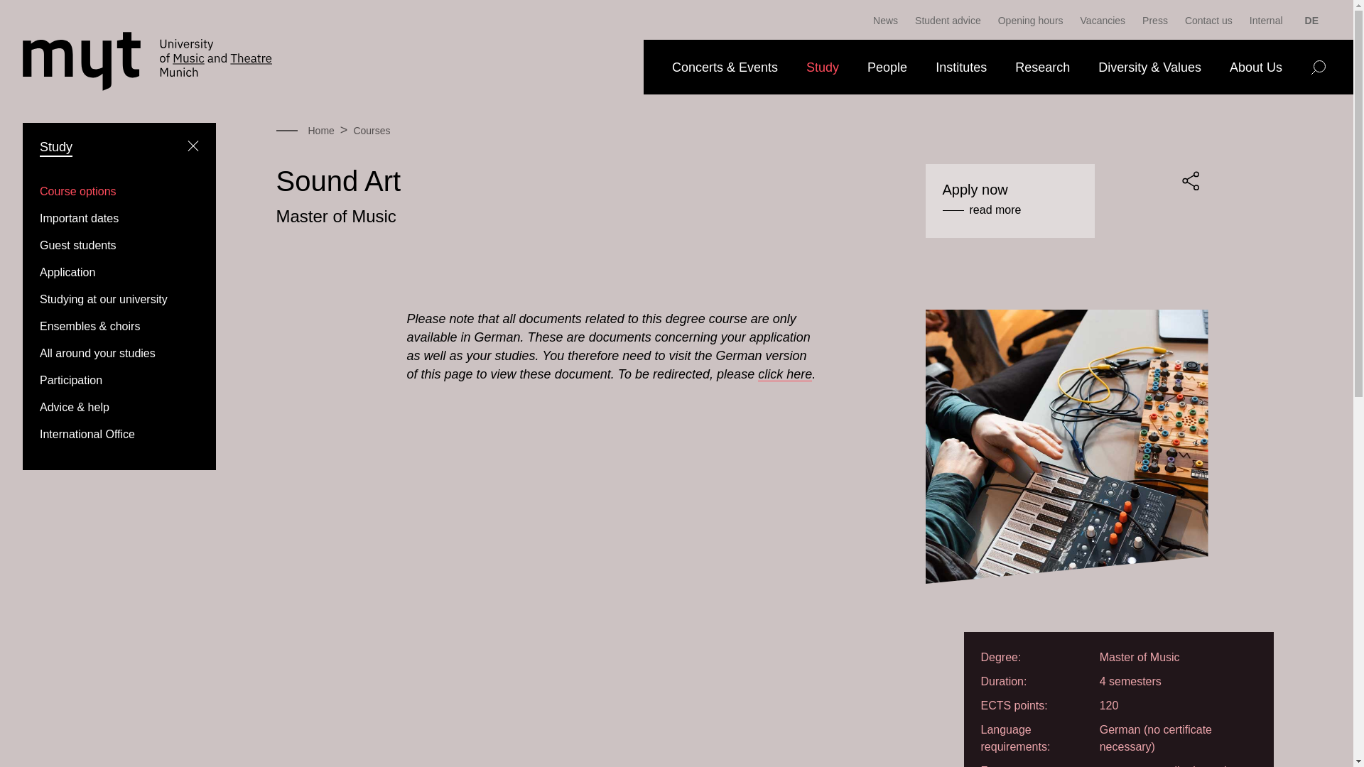  What do you see at coordinates (71, 381) in the screenshot?
I see `Participation` at bounding box center [71, 381].